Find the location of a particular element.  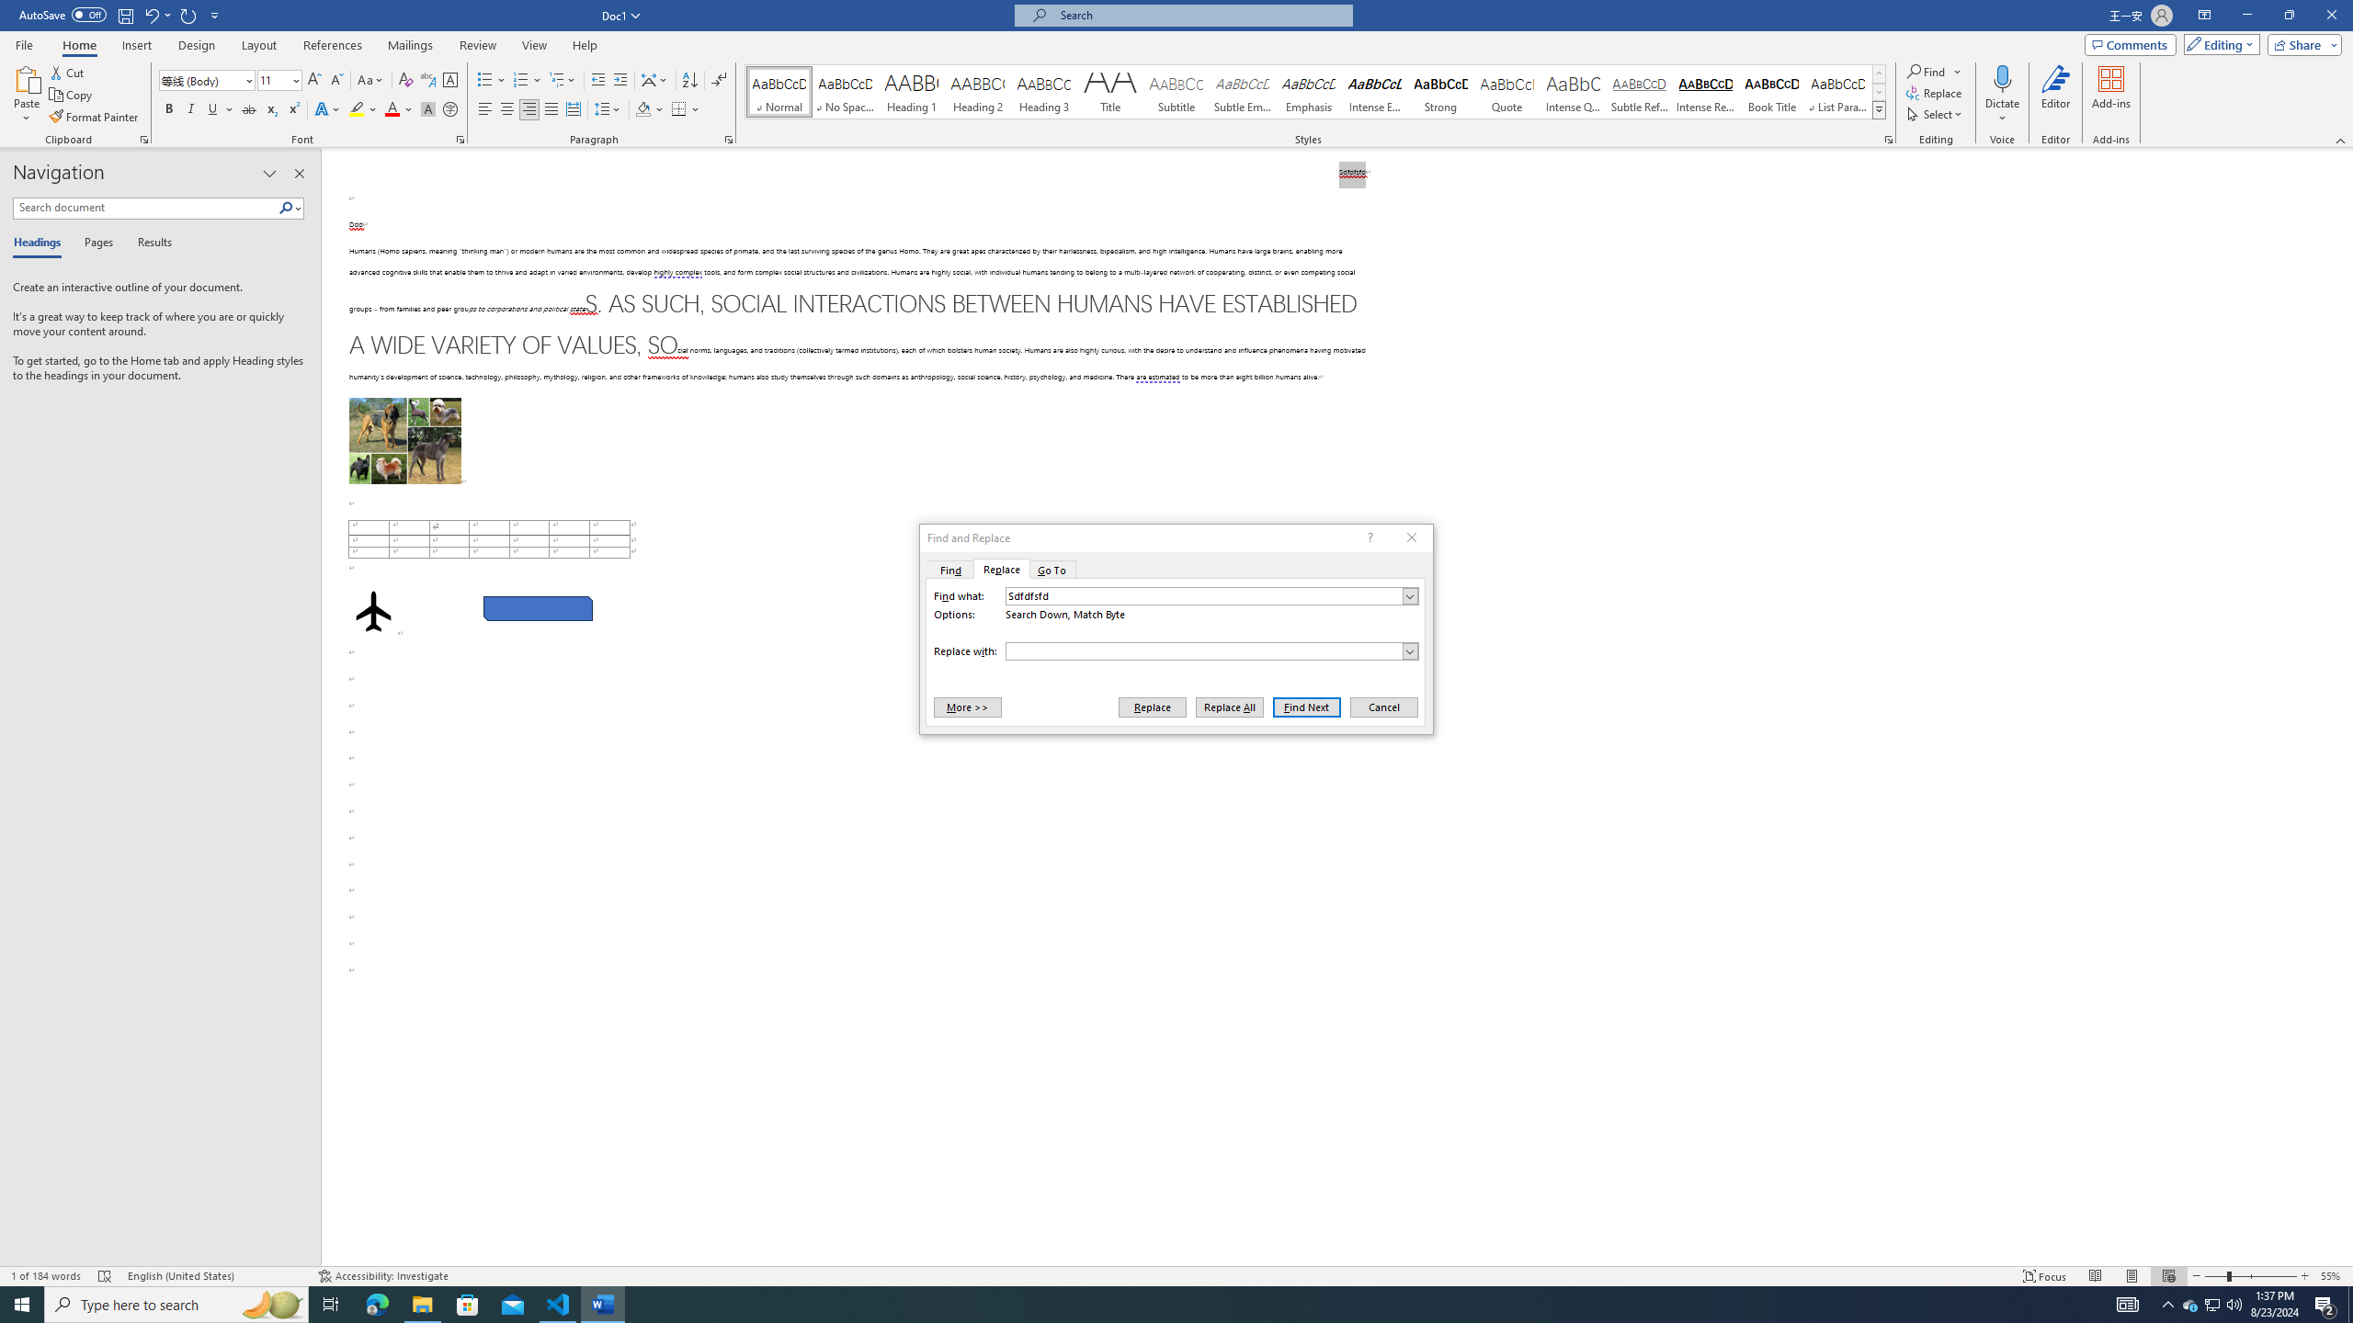

Multilevel List is located at coordinates (562, 81).